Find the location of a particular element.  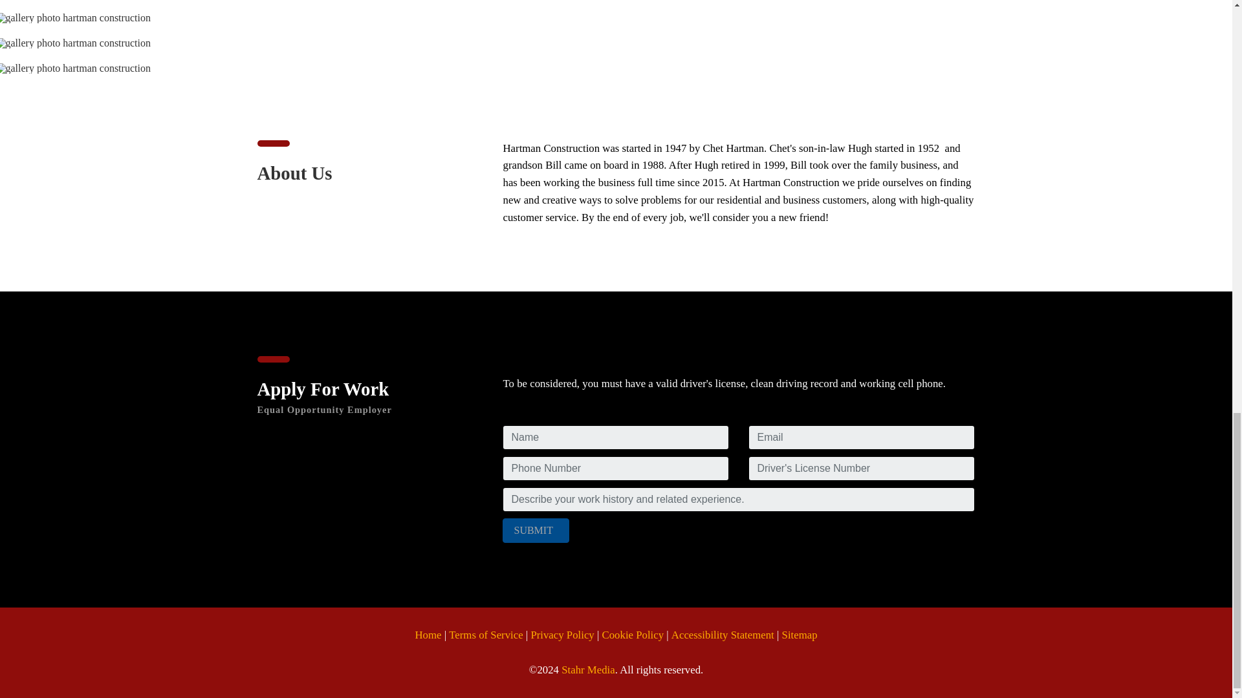

Privacy Policy is located at coordinates (561, 636).